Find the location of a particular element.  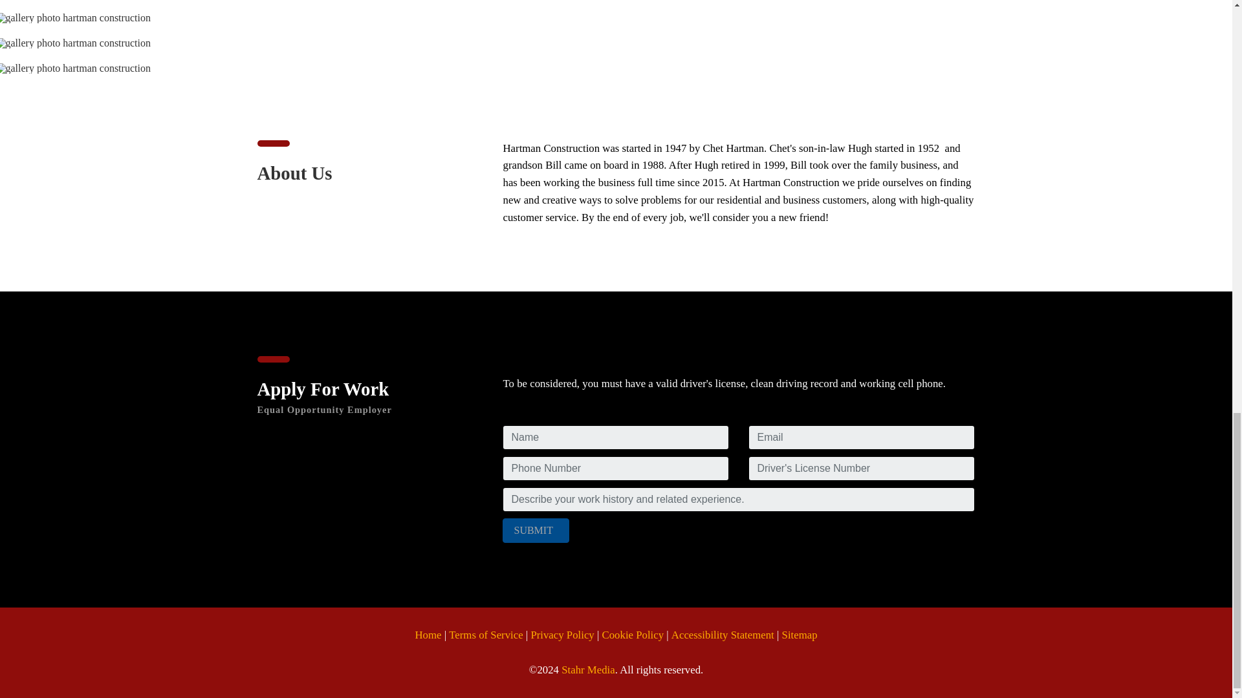

Privacy Policy is located at coordinates (561, 636).